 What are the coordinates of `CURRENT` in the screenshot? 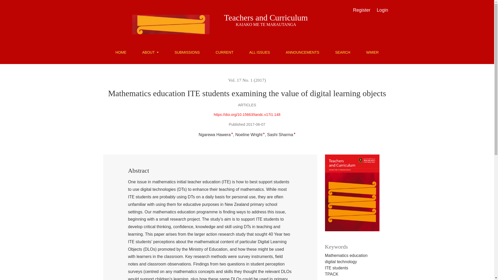 It's located at (224, 52).